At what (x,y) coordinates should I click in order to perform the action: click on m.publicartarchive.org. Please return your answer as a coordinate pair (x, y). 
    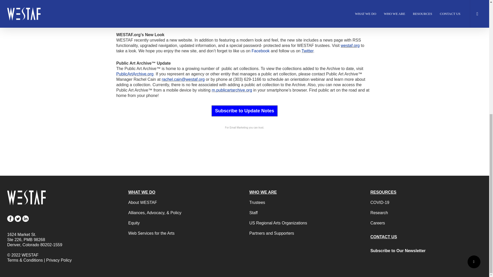
    Looking at the image, I should click on (232, 90).